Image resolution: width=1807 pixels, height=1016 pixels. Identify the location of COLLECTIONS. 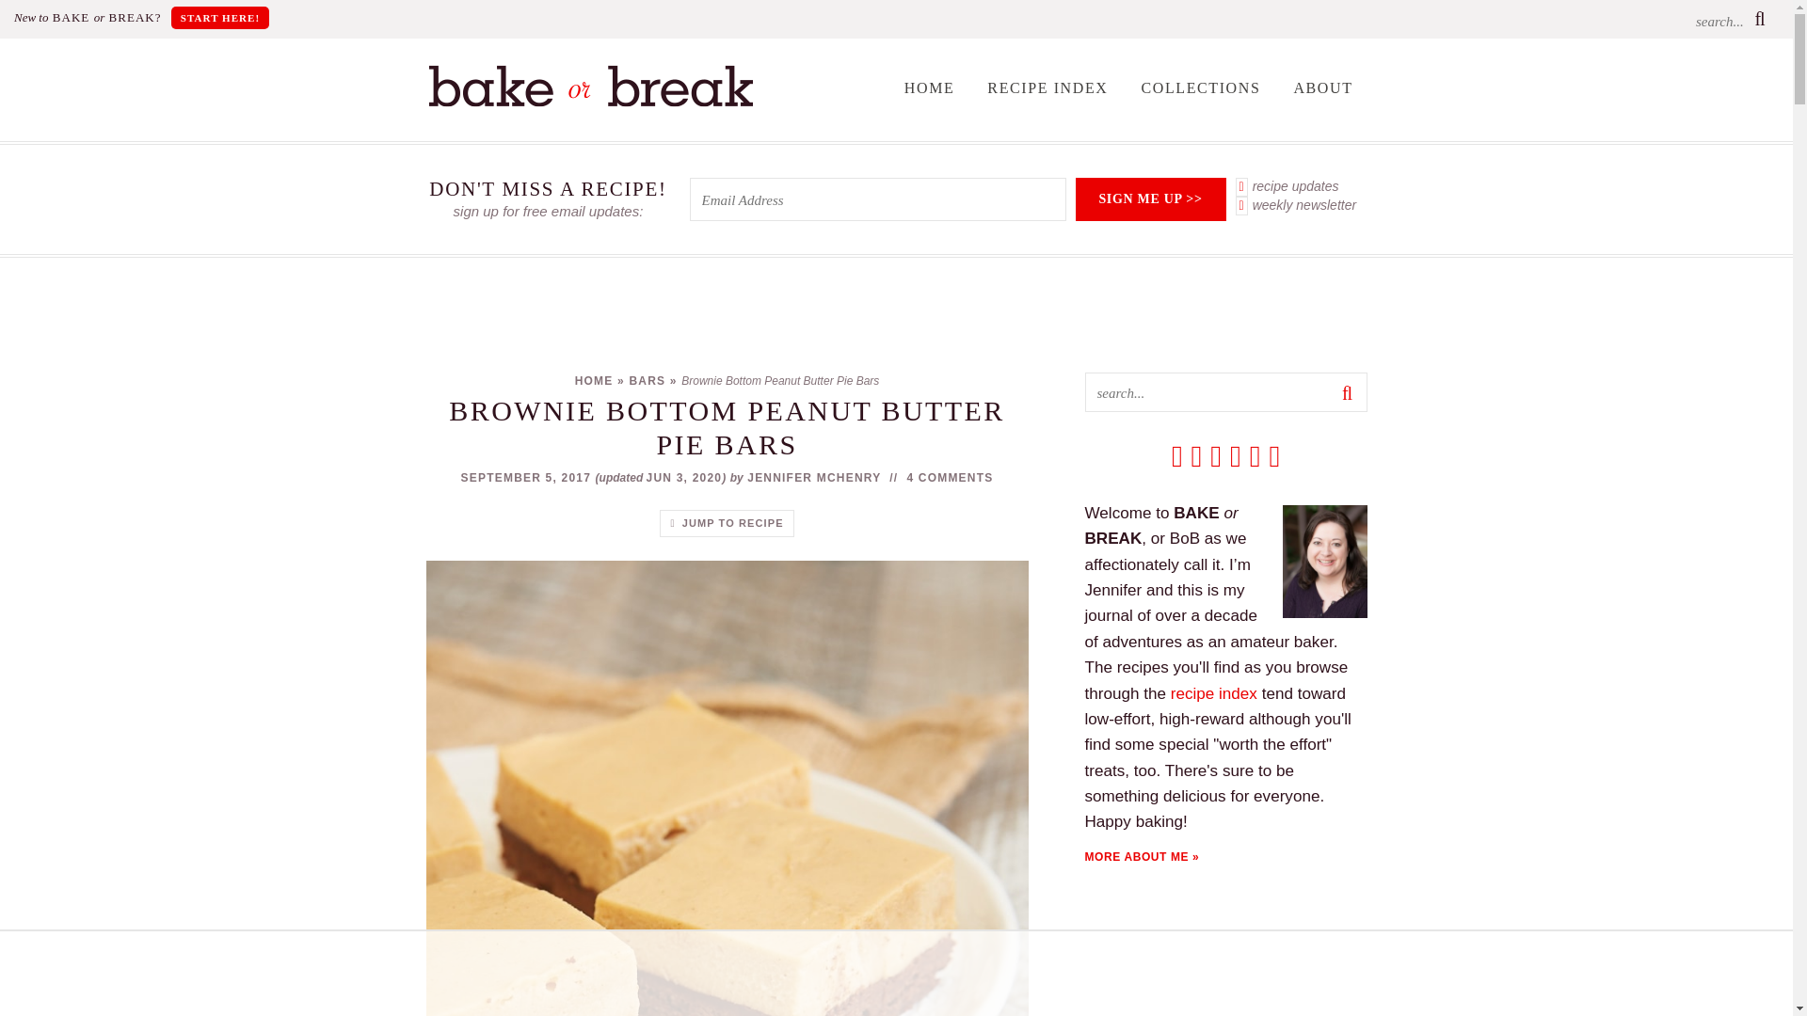
(1199, 87).